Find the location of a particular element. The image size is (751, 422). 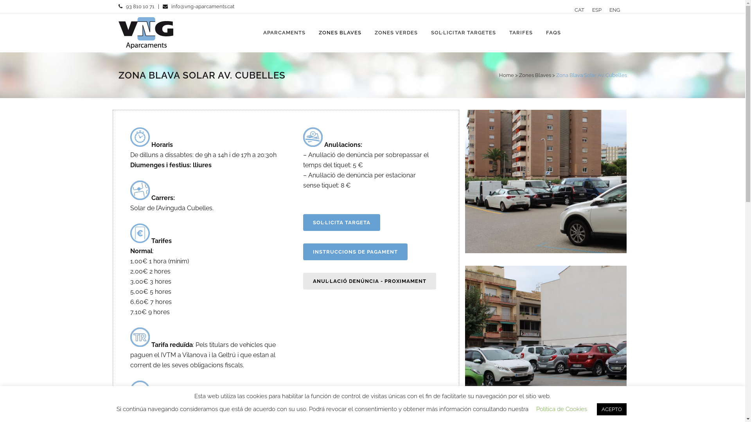

Instruccions de pagament is located at coordinates (311, 334).